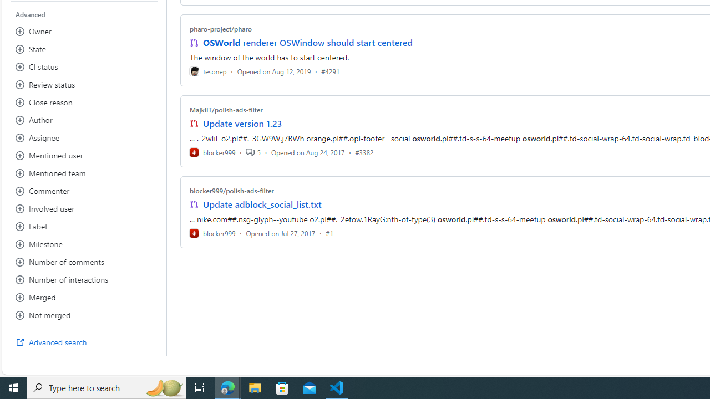 The height and width of the screenshot is (399, 710). What do you see at coordinates (226, 110) in the screenshot?
I see `MajkiIT/polish-ads-filter` at bounding box center [226, 110].